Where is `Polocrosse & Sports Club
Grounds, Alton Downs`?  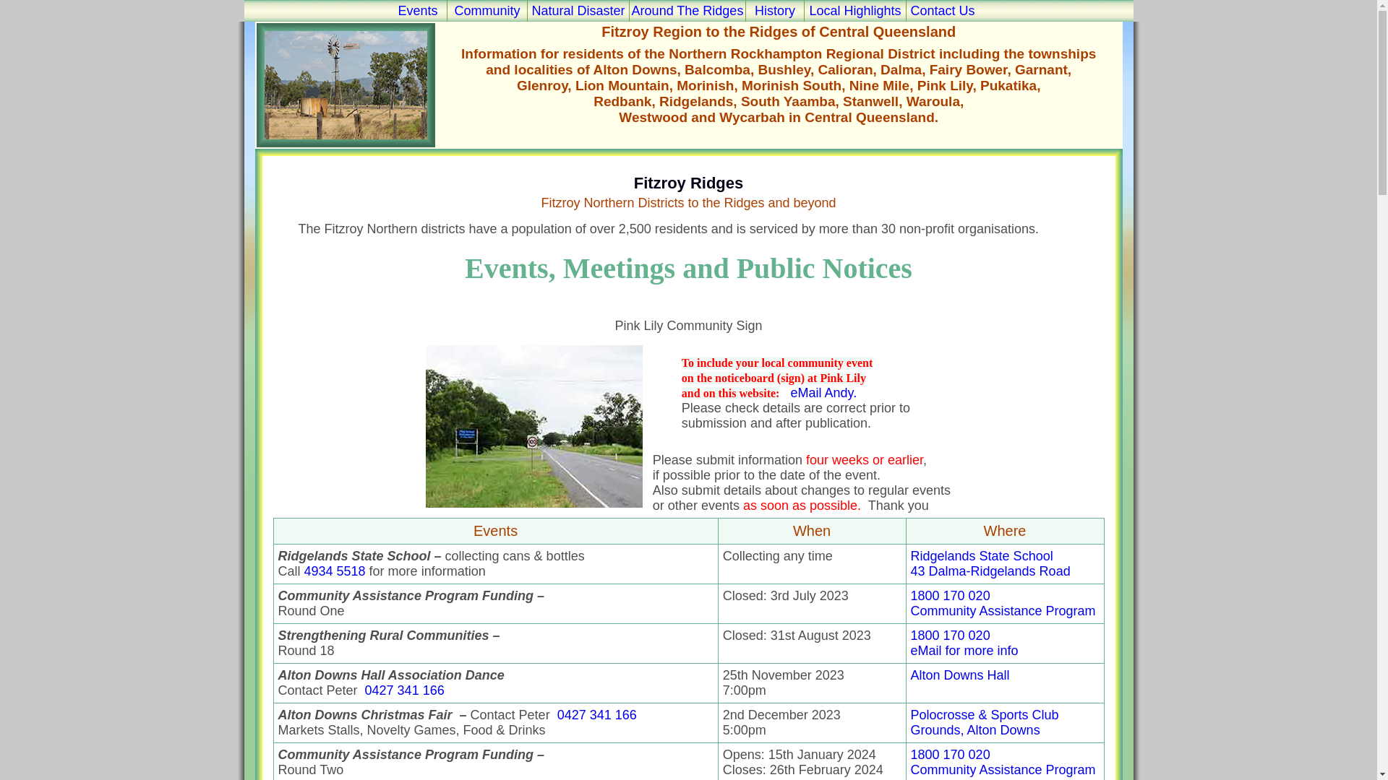
Polocrosse & Sports Club
Grounds, Alton Downs is located at coordinates (985, 722).